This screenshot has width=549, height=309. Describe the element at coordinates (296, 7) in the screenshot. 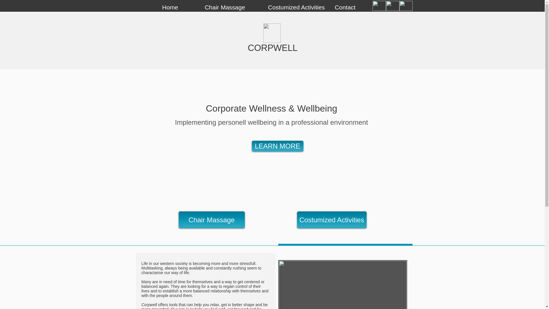

I see `Costumized Activities` at that location.